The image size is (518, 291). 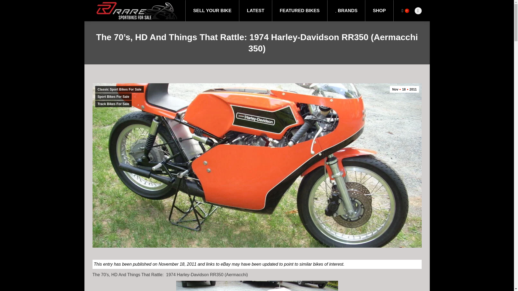 I want to click on 6:12 am, so click(x=404, y=89).